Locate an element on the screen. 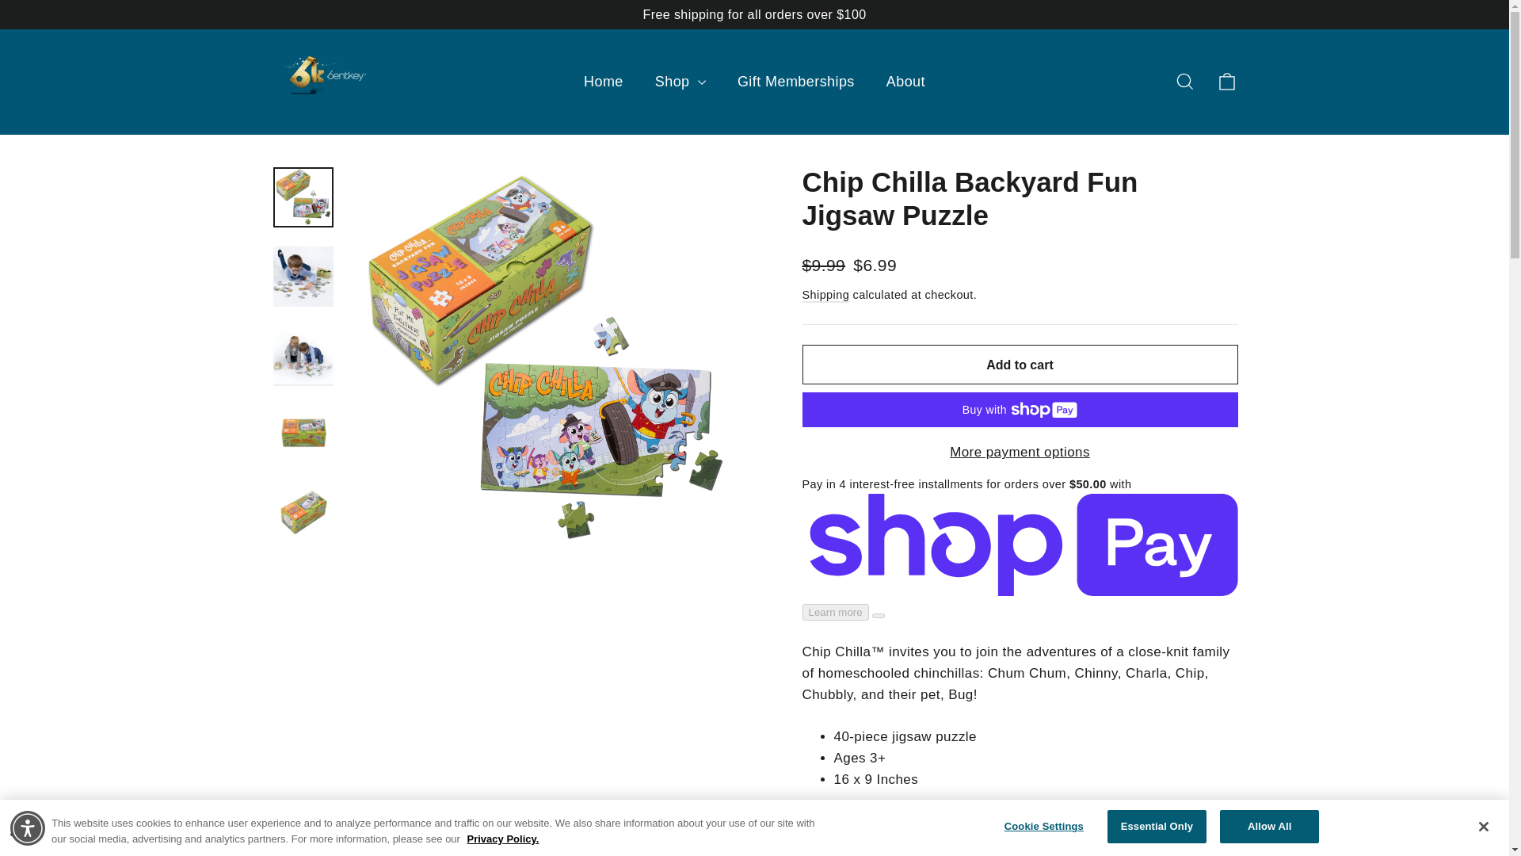  Company Logo is located at coordinates (825, 295).